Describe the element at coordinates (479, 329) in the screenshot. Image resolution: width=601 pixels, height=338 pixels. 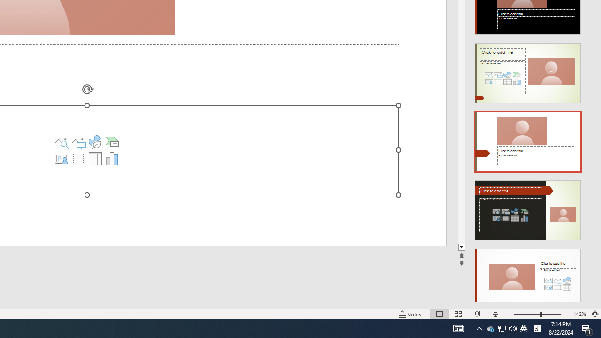
I see `Notification Chevron` at that location.